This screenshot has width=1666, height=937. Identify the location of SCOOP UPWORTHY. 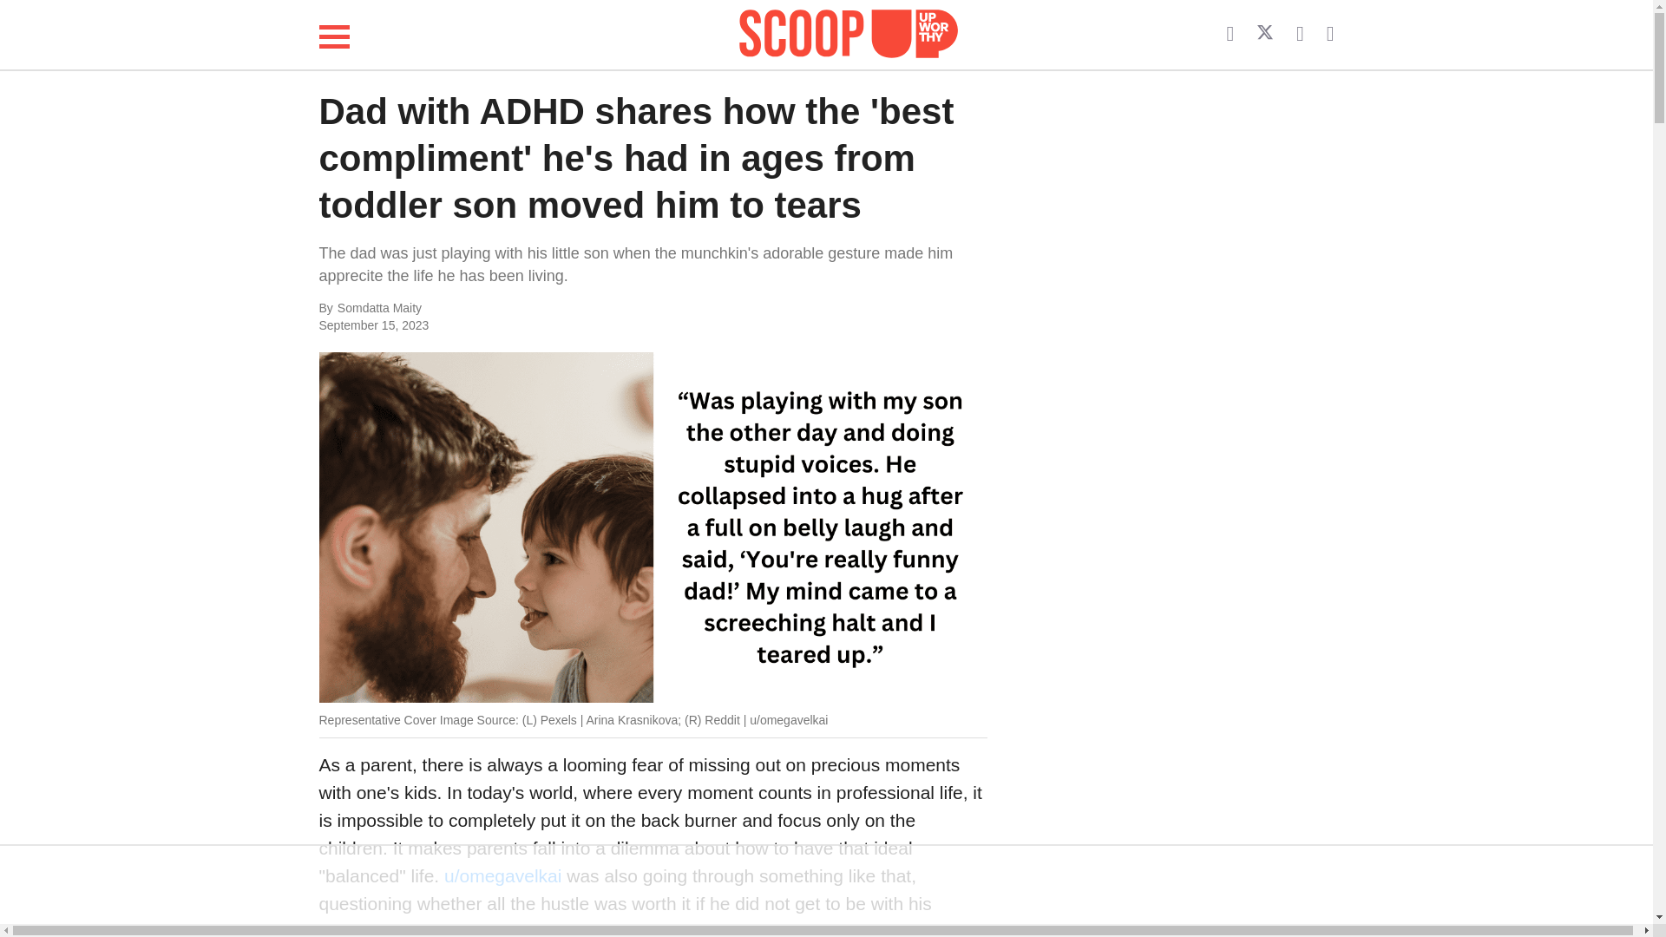
(849, 35).